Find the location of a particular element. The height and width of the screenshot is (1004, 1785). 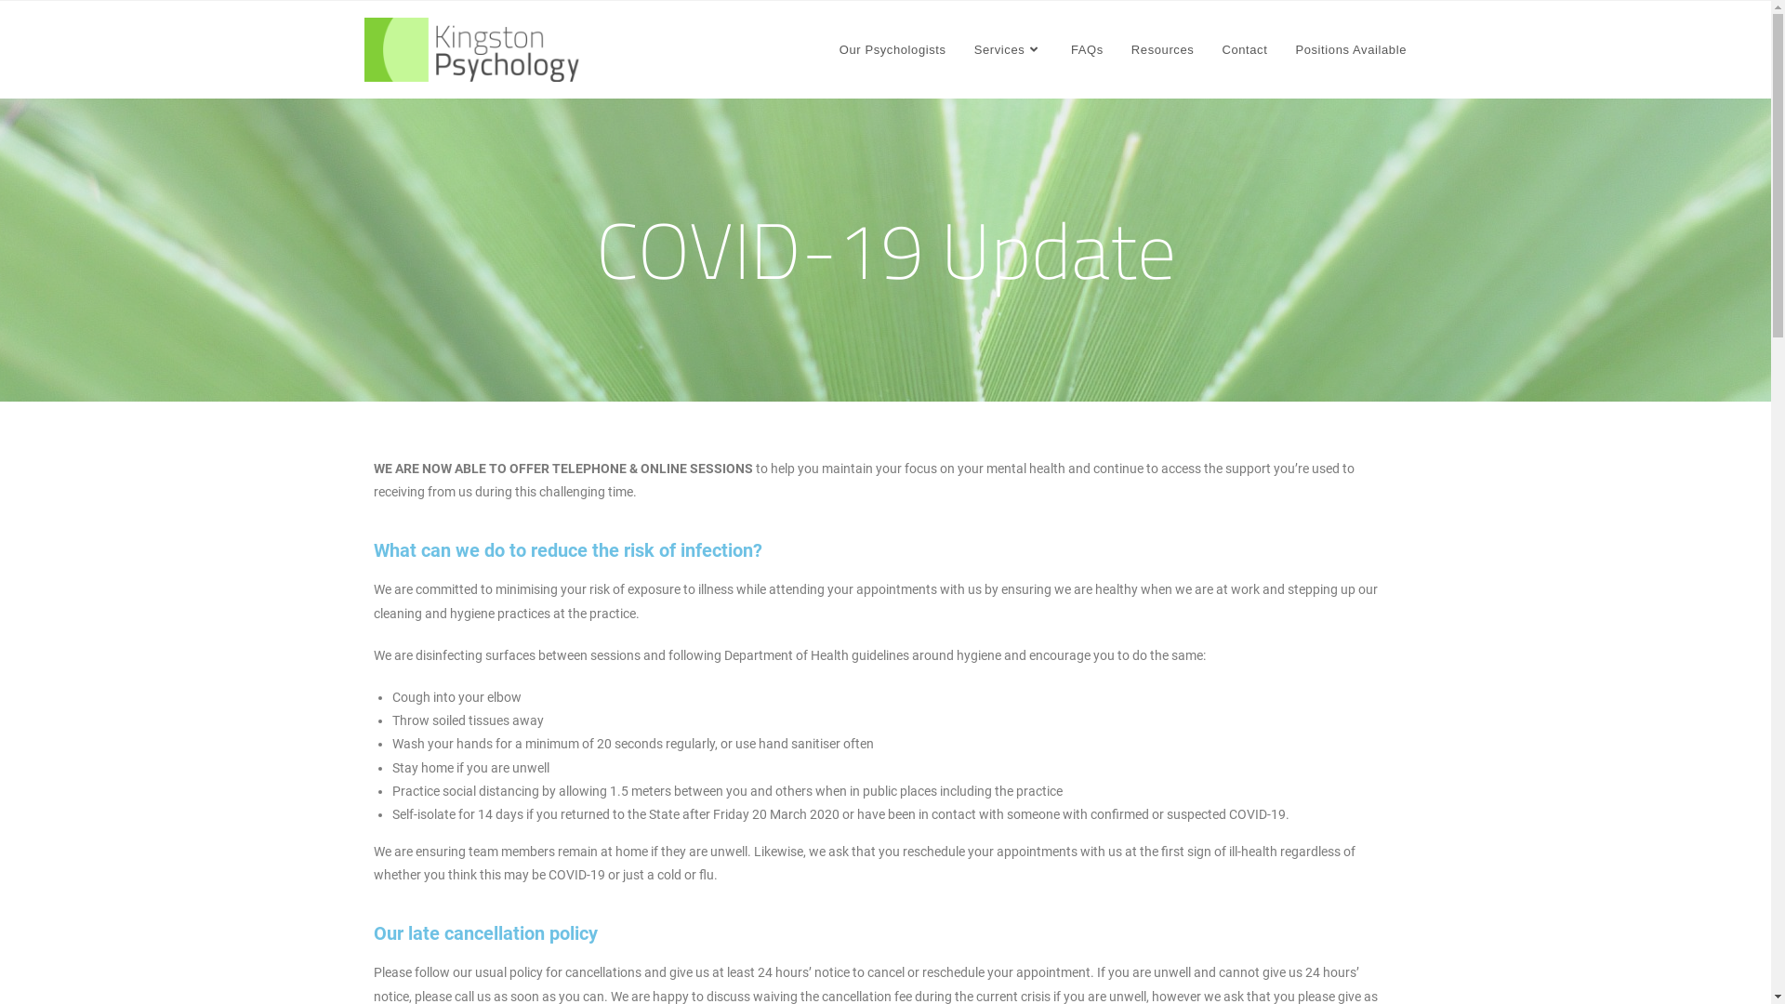

facebook.com/kingstonpsychology is located at coordinates (528, 964).